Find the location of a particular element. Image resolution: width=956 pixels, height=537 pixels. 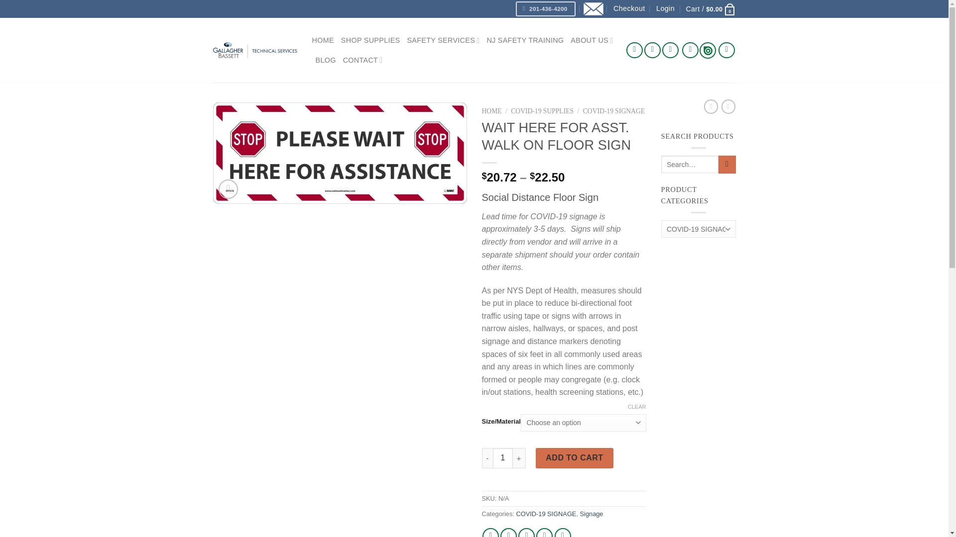

Follow on Instagram is located at coordinates (652, 50).